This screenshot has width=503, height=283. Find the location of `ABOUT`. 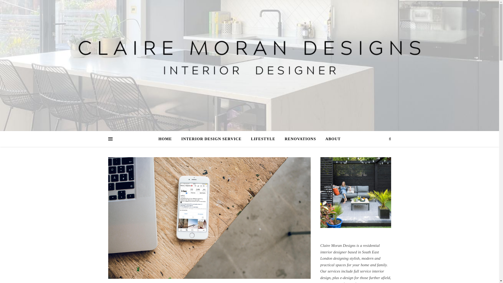

ABOUT is located at coordinates (331, 139).